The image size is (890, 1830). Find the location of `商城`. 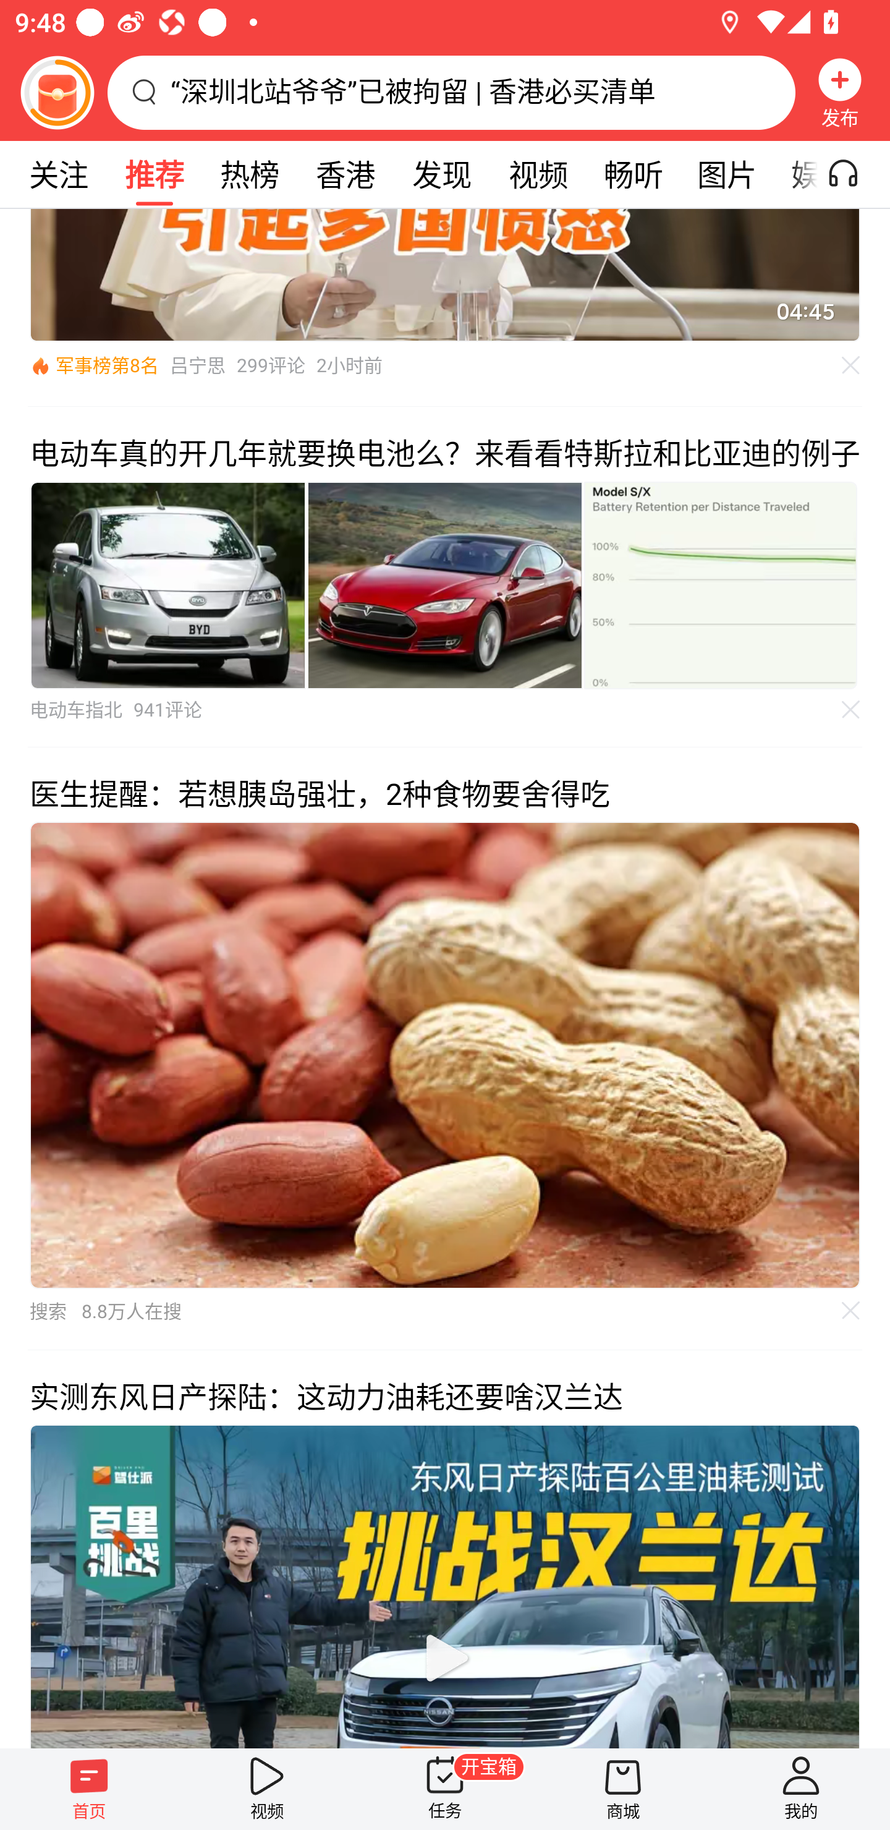

商城 is located at coordinates (623, 1789).